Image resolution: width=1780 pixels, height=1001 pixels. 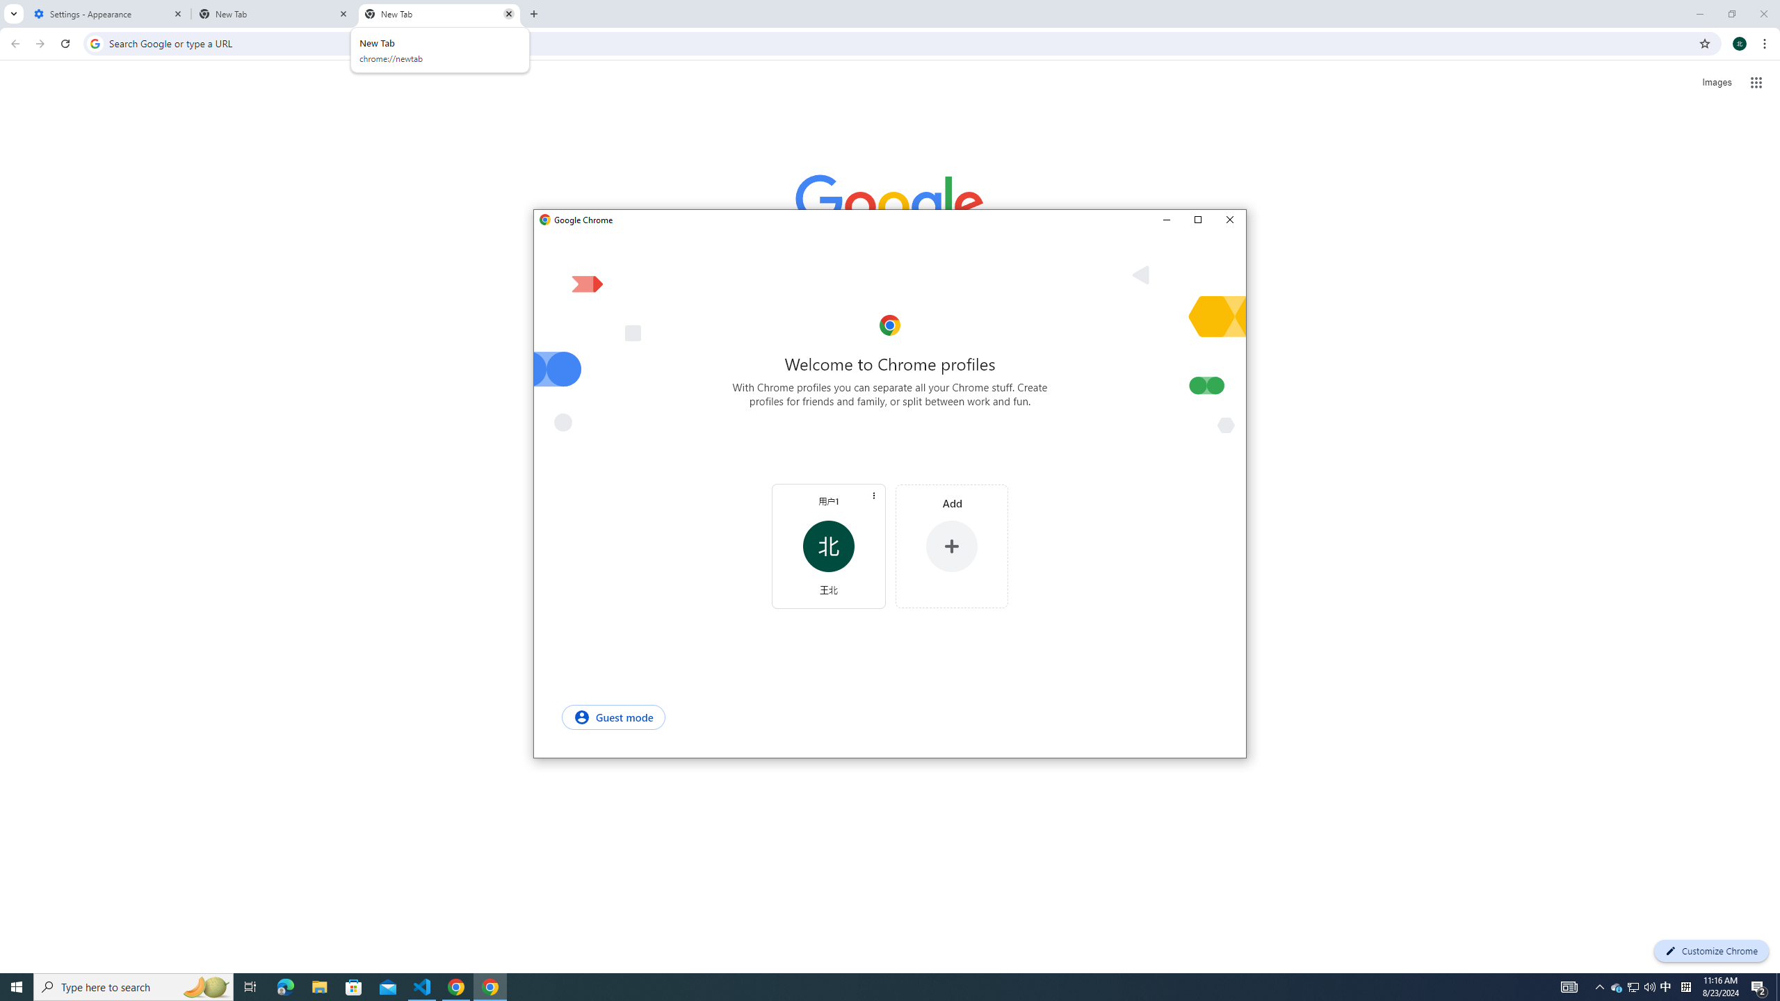 What do you see at coordinates (1778, 987) in the screenshot?
I see `Show desktop` at bounding box center [1778, 987].